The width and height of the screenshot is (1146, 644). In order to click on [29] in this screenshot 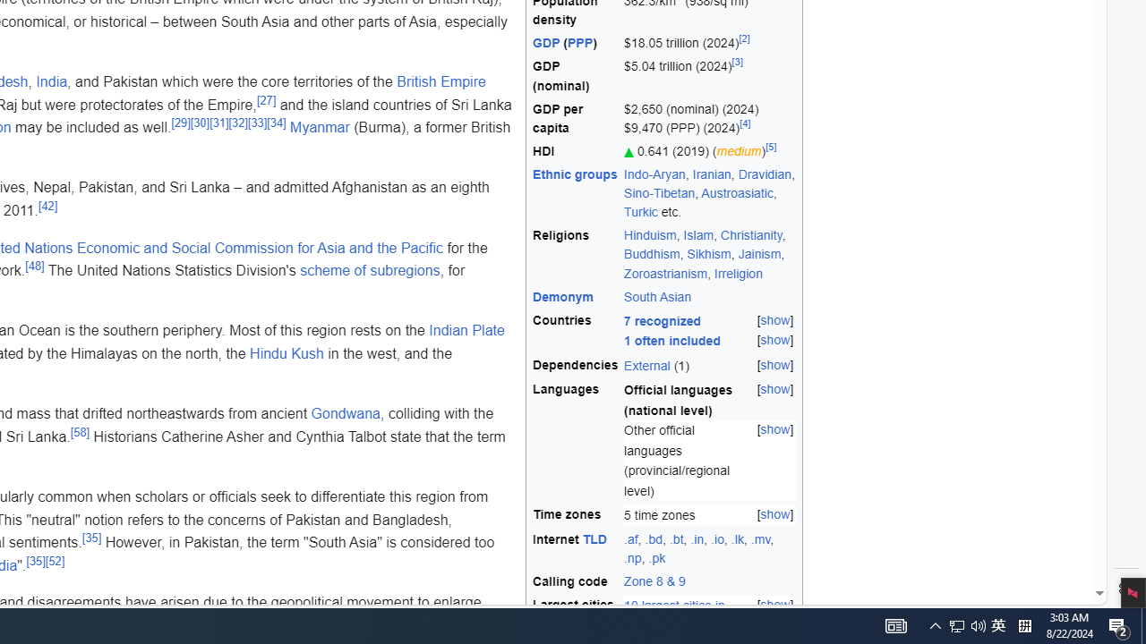, I will do `click(180, 122)`.